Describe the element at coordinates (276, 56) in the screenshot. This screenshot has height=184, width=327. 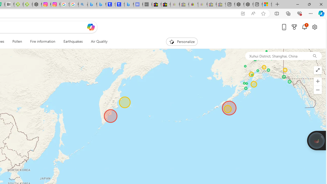
I see `Xuhui District, Shanghai, China` at that location.